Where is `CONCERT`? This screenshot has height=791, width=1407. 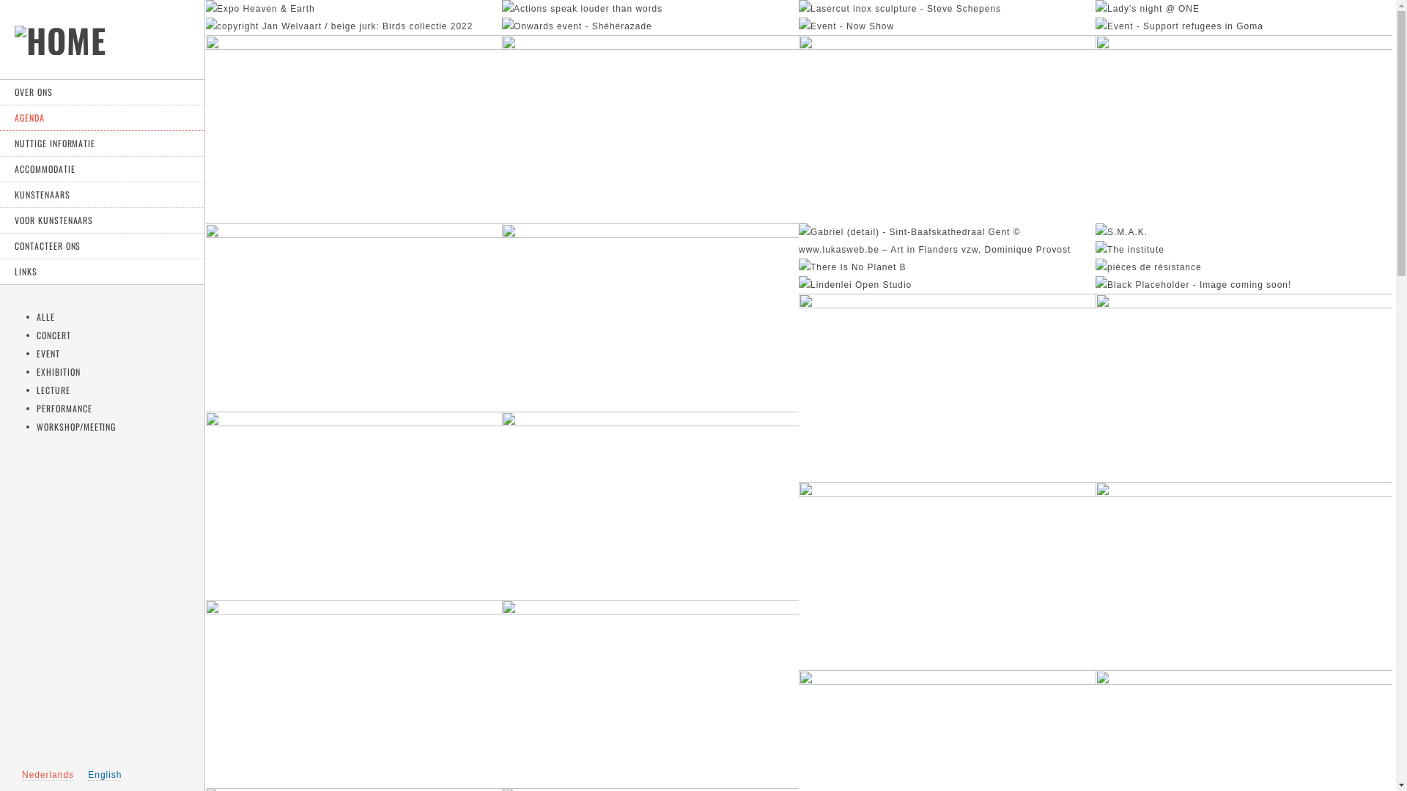 CONCERT is located at coordinates (54, 335).